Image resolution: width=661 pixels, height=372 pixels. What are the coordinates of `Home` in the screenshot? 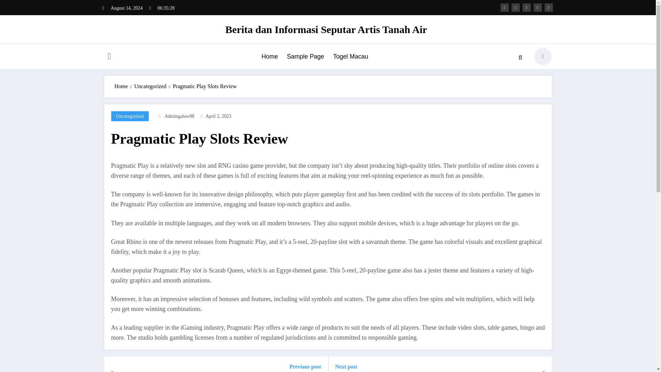 It's located at (269, 56).